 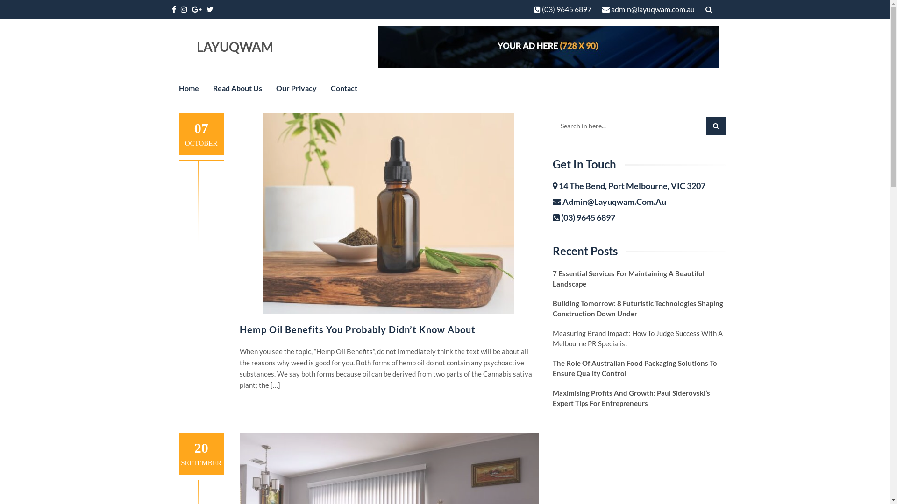 I want to click on Skip to content, so click(x=171, y=75).